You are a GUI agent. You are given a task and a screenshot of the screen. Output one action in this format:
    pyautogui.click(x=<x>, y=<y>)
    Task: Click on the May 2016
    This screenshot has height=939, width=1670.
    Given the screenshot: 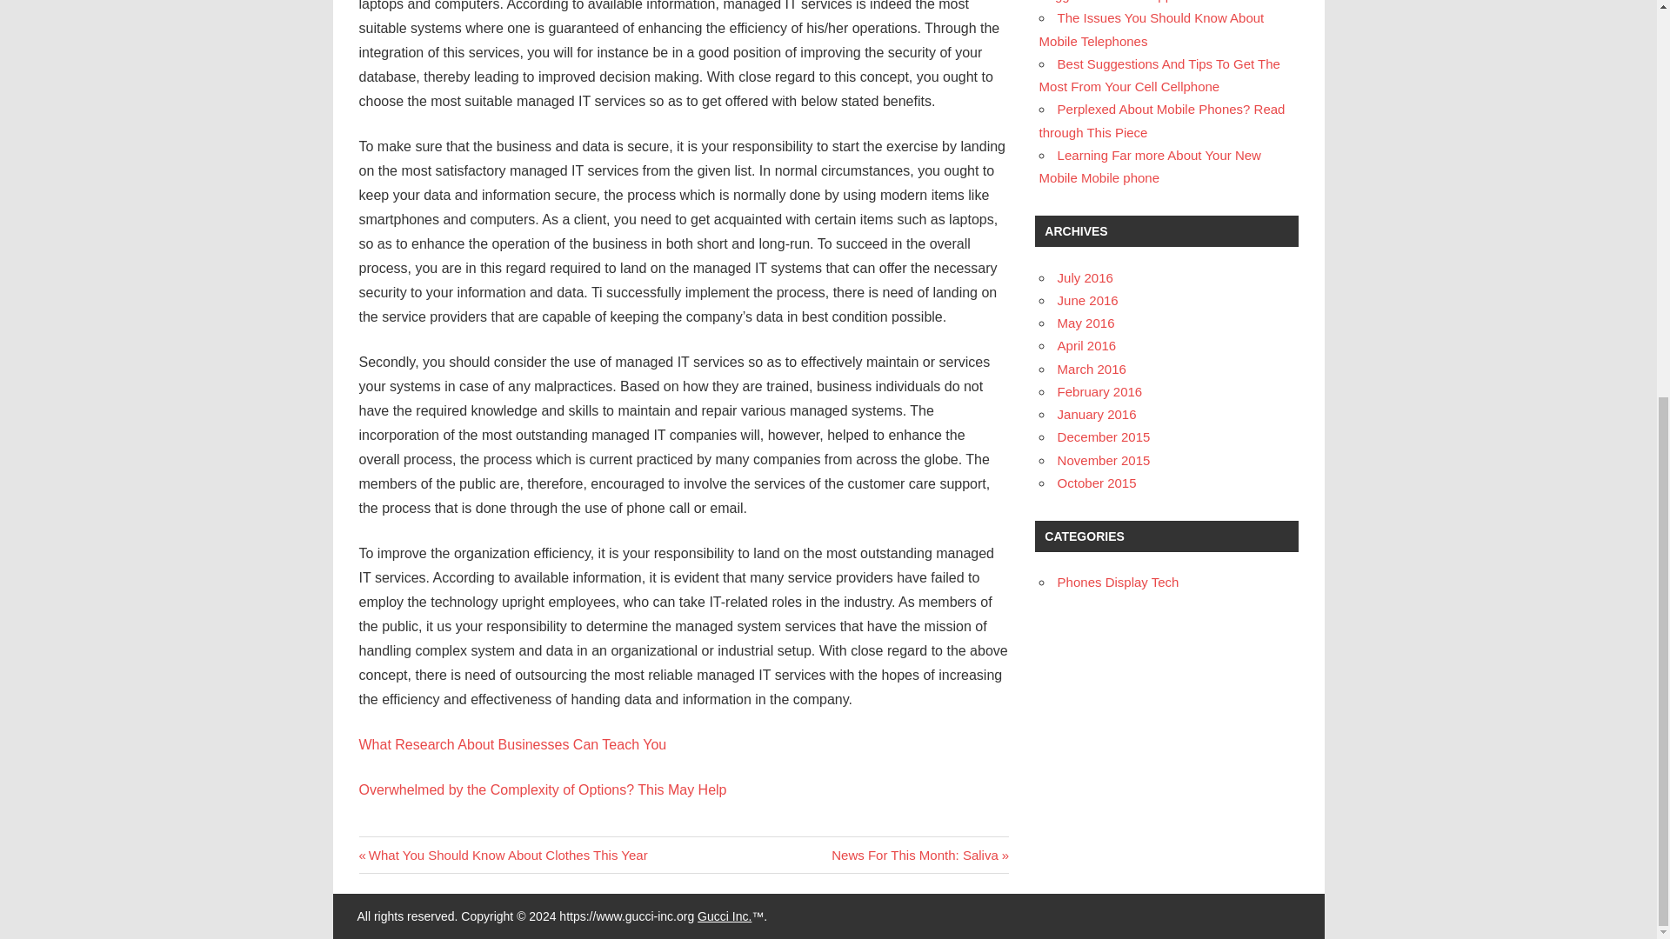 What is the action you would take?
    pyautogui.click(x=1085, y=323)
    